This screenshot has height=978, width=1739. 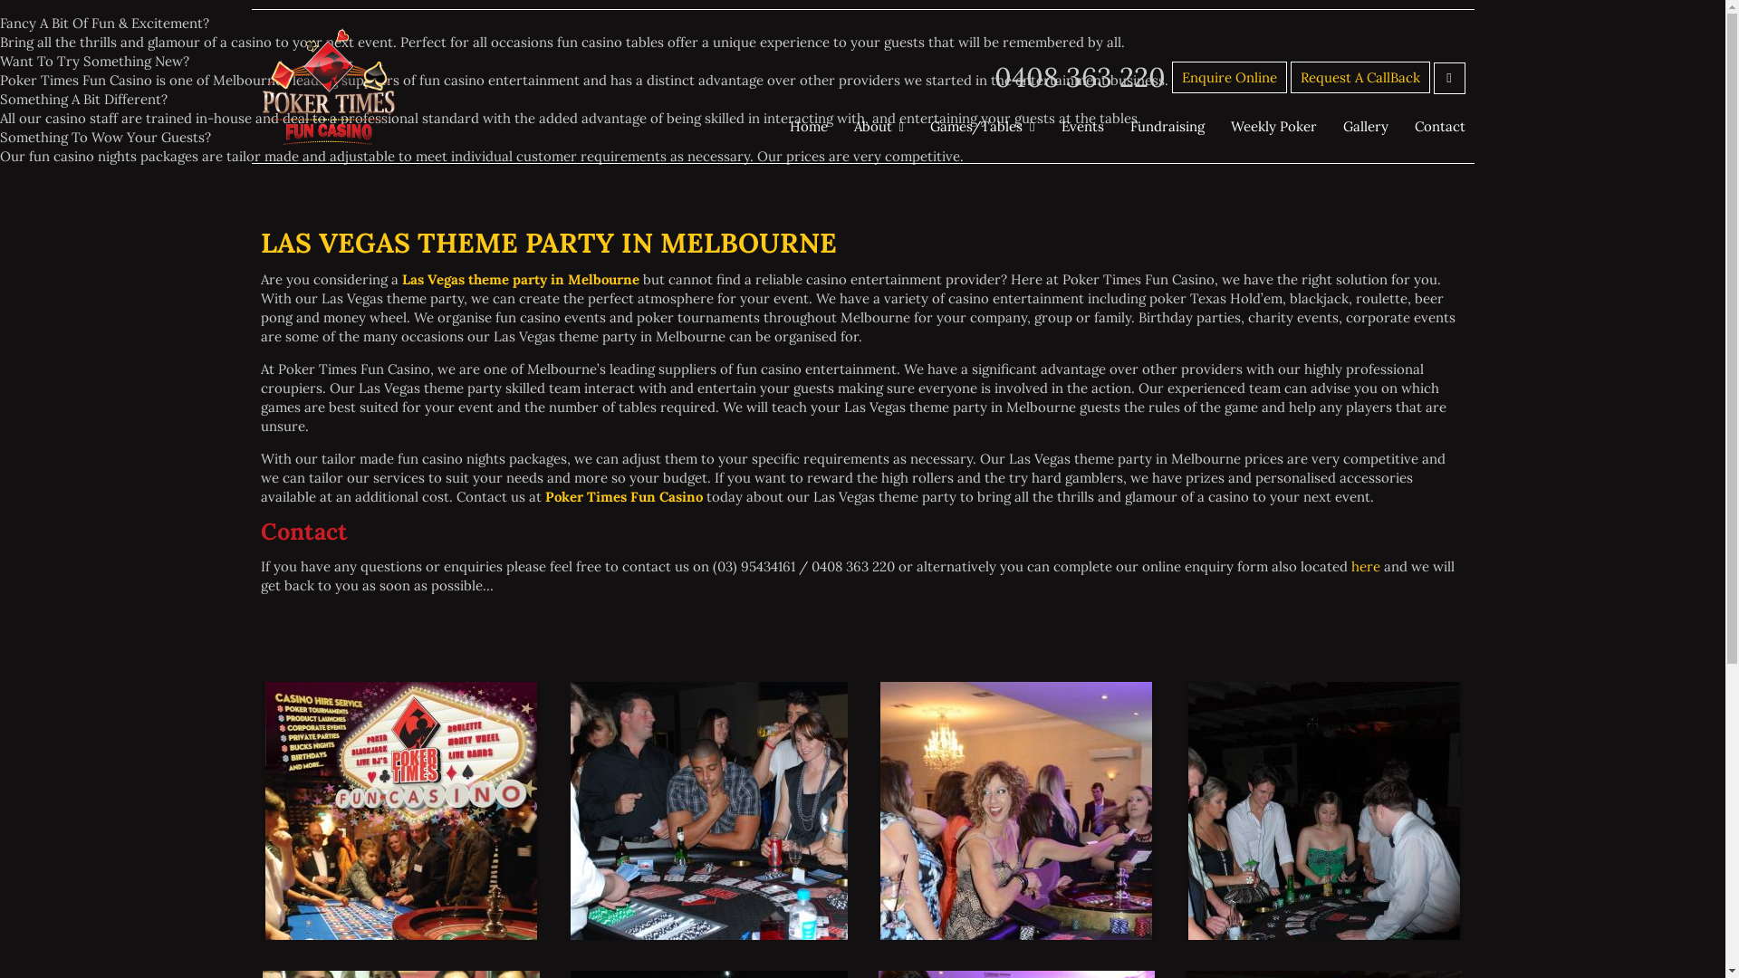 What do you see at coordinates (879, 125) in the screenshot?
I see `About` at bounding box center [879, 125].